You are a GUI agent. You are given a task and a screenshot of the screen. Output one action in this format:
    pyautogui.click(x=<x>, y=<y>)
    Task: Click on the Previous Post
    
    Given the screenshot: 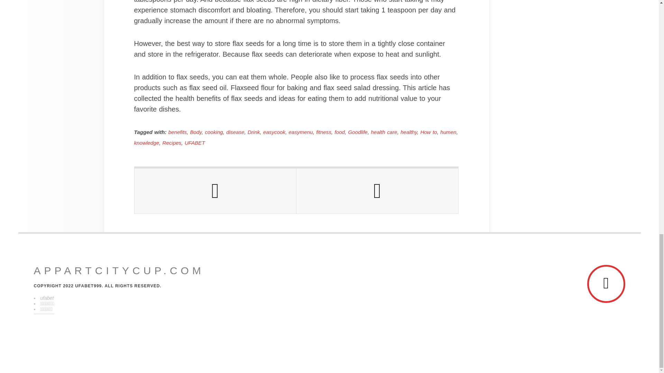 What is the action you would take?
    pyautogui.click(x=215, y=191)
    